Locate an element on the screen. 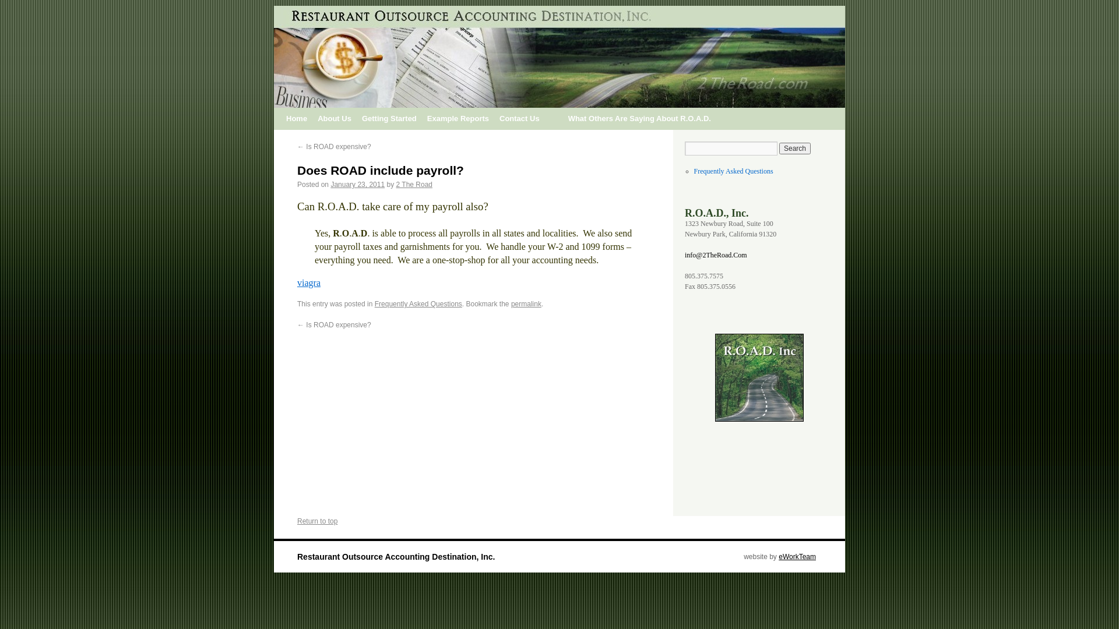 Image resolution: width=1119 pixels, height=629 pixels. What Others Are Saying About R.O.A.D. is located at coordinates (640, 119).